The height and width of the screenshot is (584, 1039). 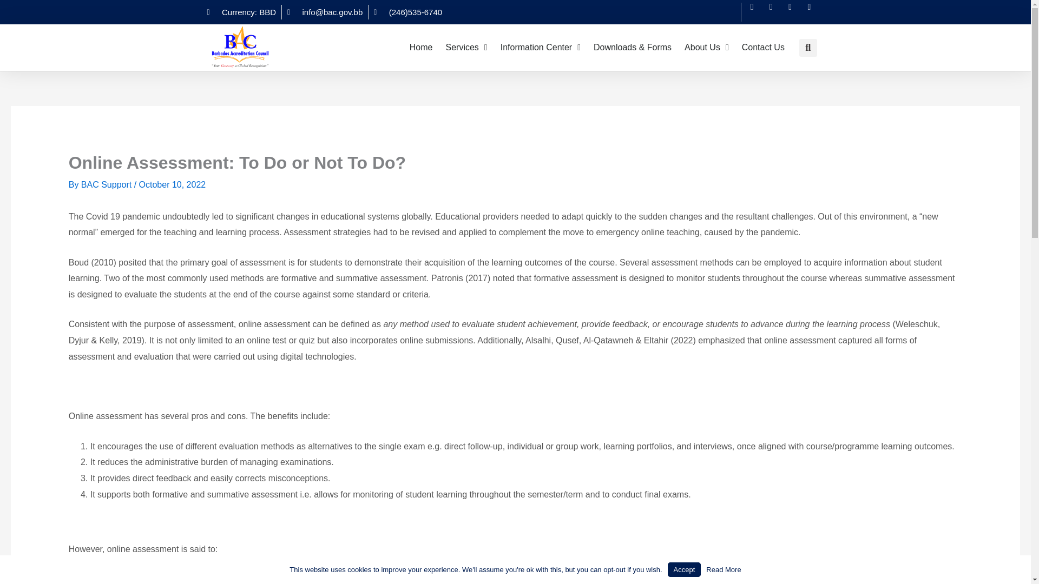 I want to click on Twitter, so click(x=776, y=12).